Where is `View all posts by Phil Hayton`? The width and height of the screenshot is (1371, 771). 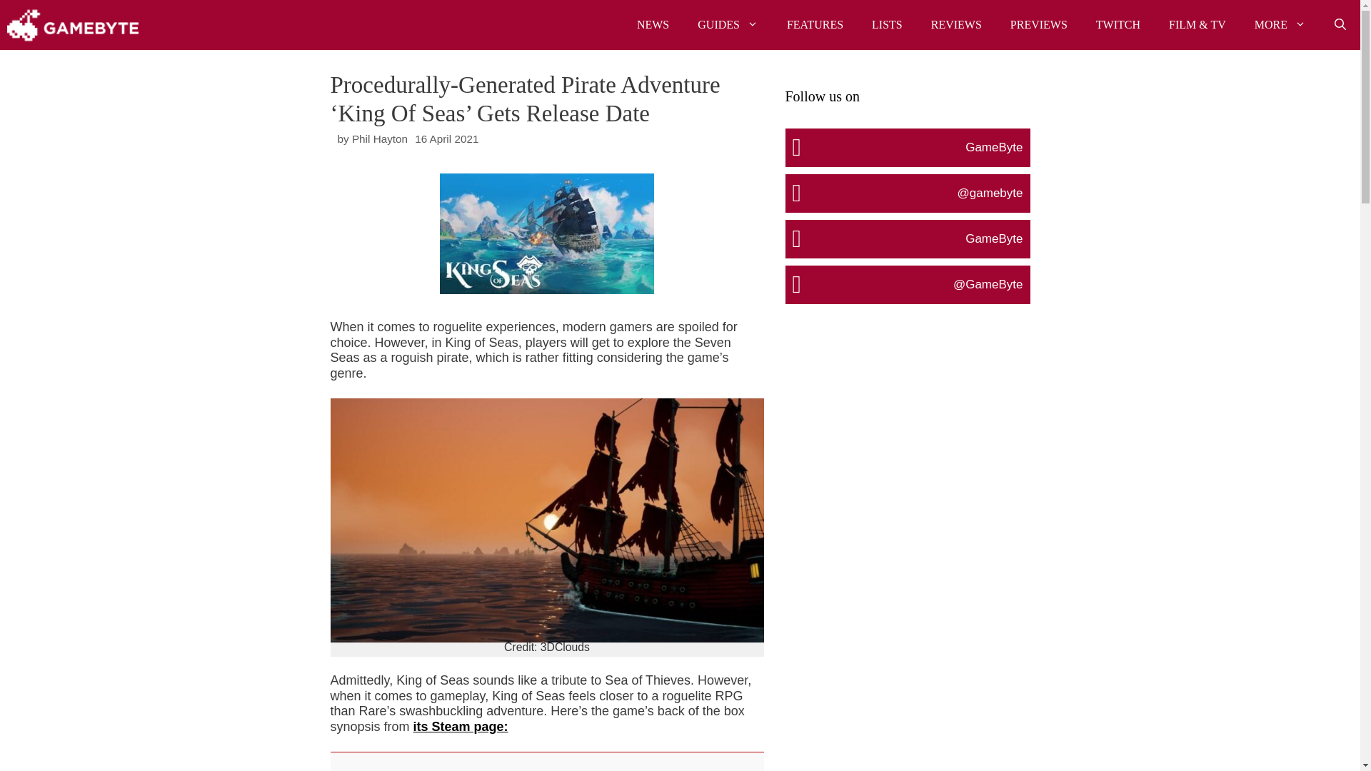
View all posts by Phil Hayton is located at coordinates (380, 138).